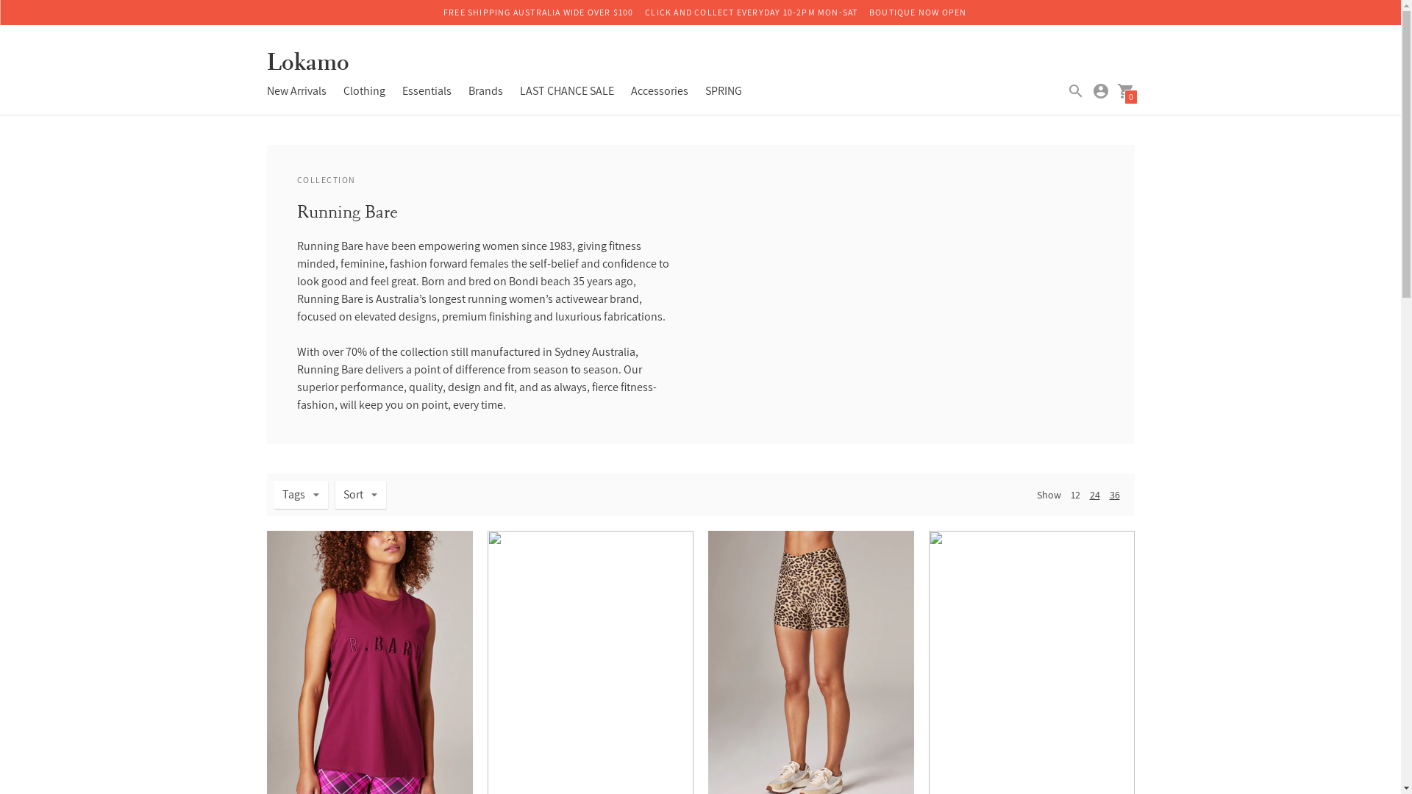  What do you see at coordinates (300, 495) in the screenshot?
I see `Tags` at bounding box center [300, 495].